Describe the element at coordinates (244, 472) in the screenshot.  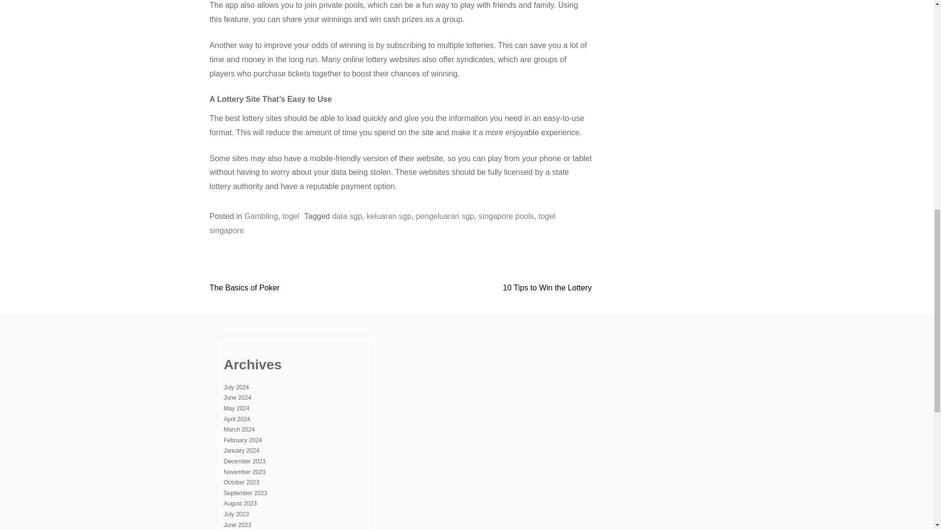
I see `November 2023` at that location.